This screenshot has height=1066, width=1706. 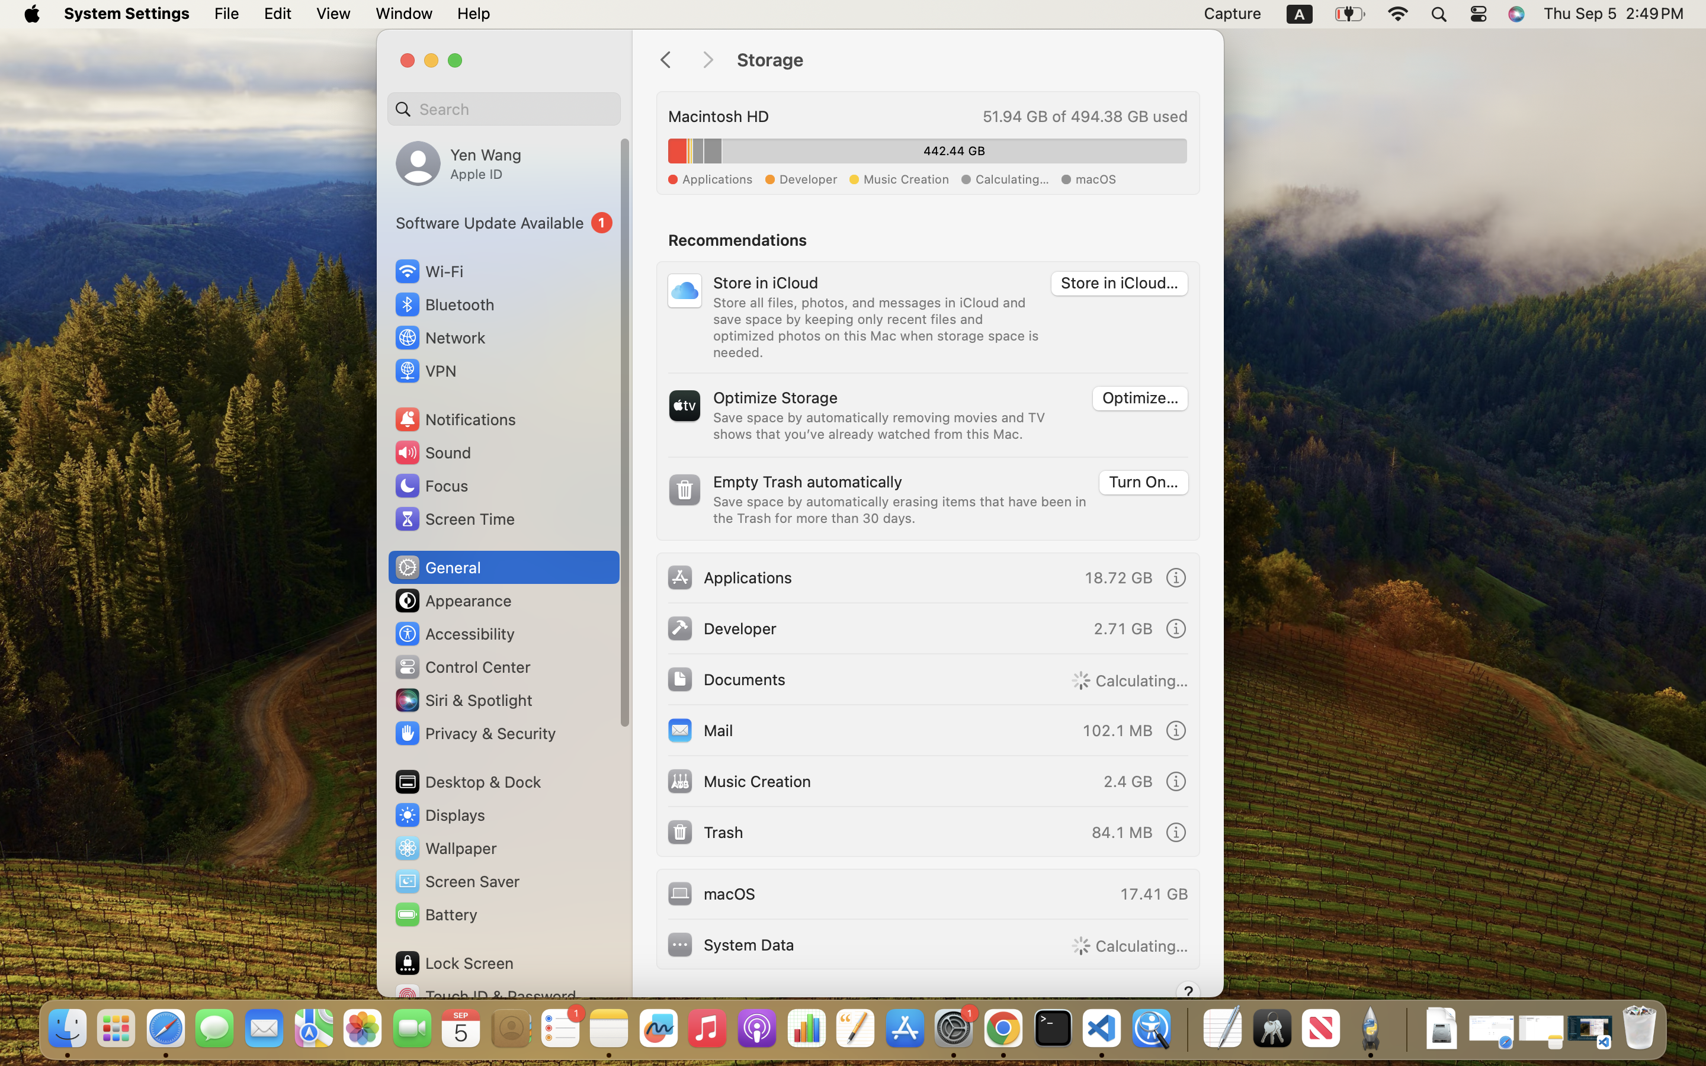 I want to click on Wallpaper, so click(x=445, y=848).